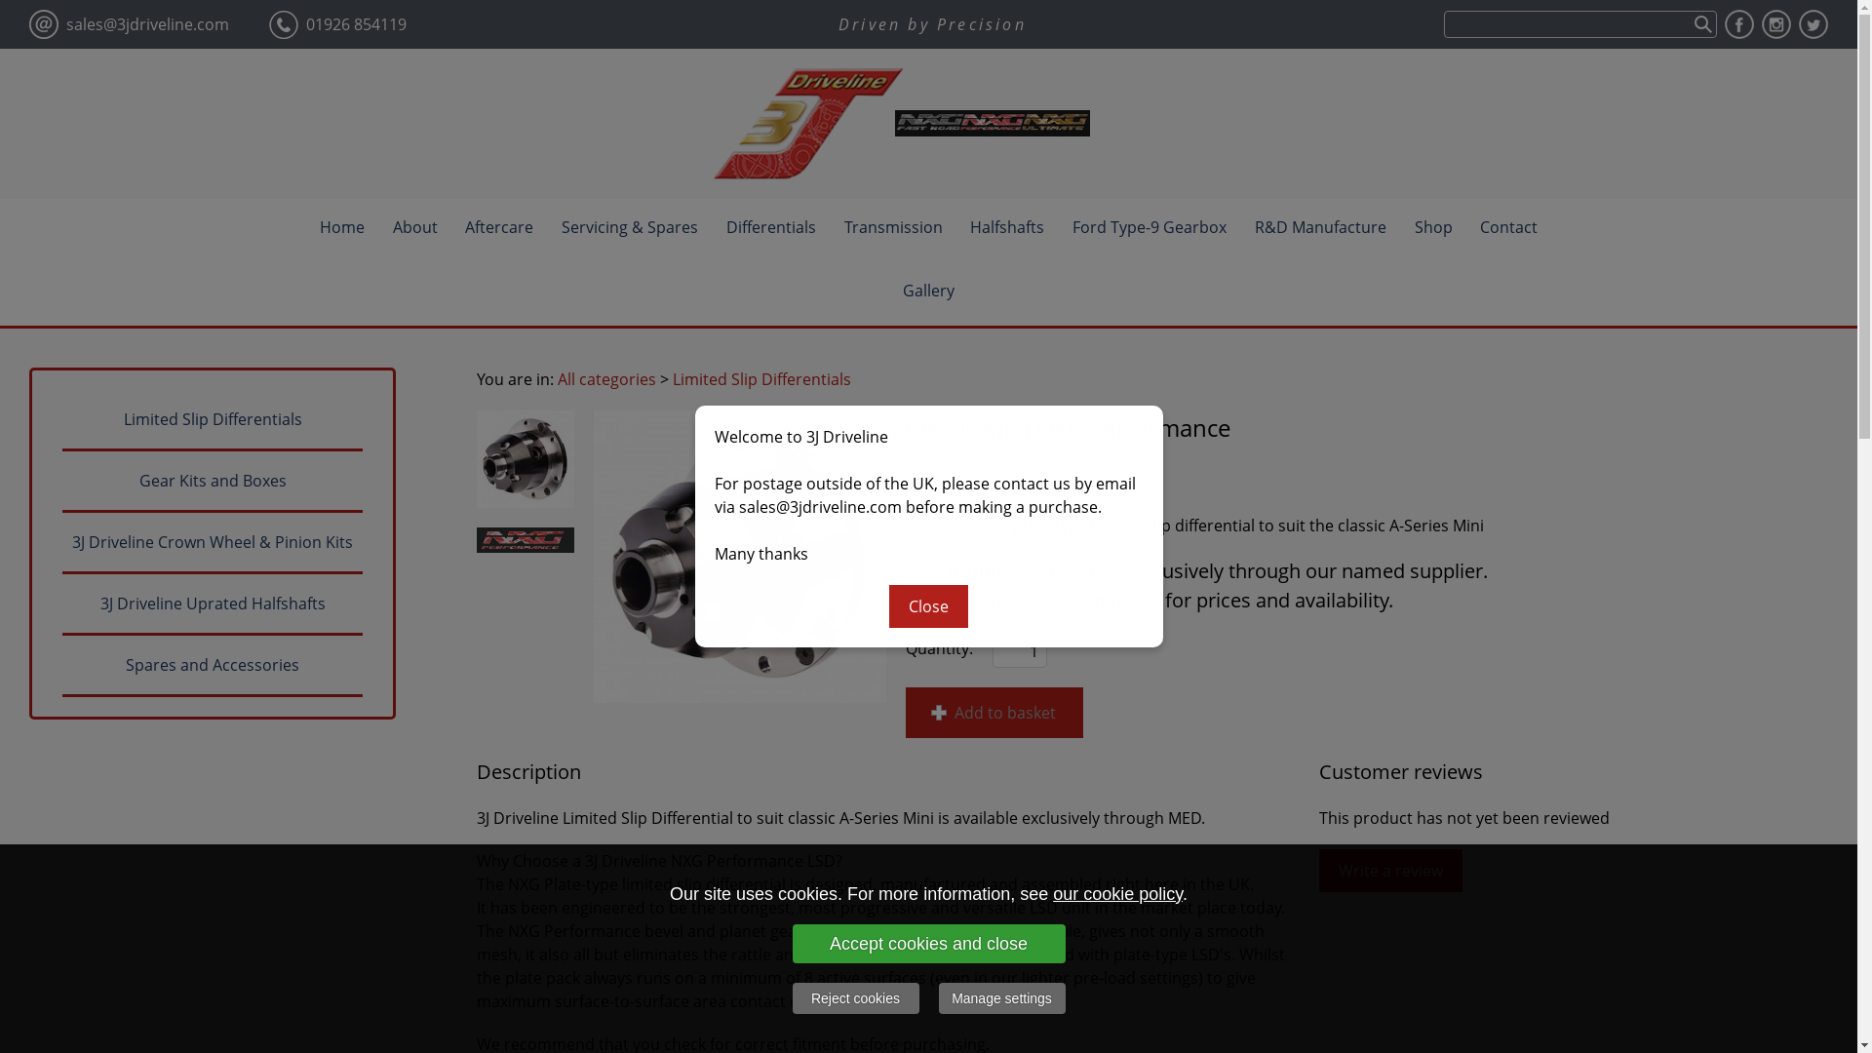  What do you see at coordinates (928, 606) in the screenshot?
I see `Close` at bounding box center [928, 606].